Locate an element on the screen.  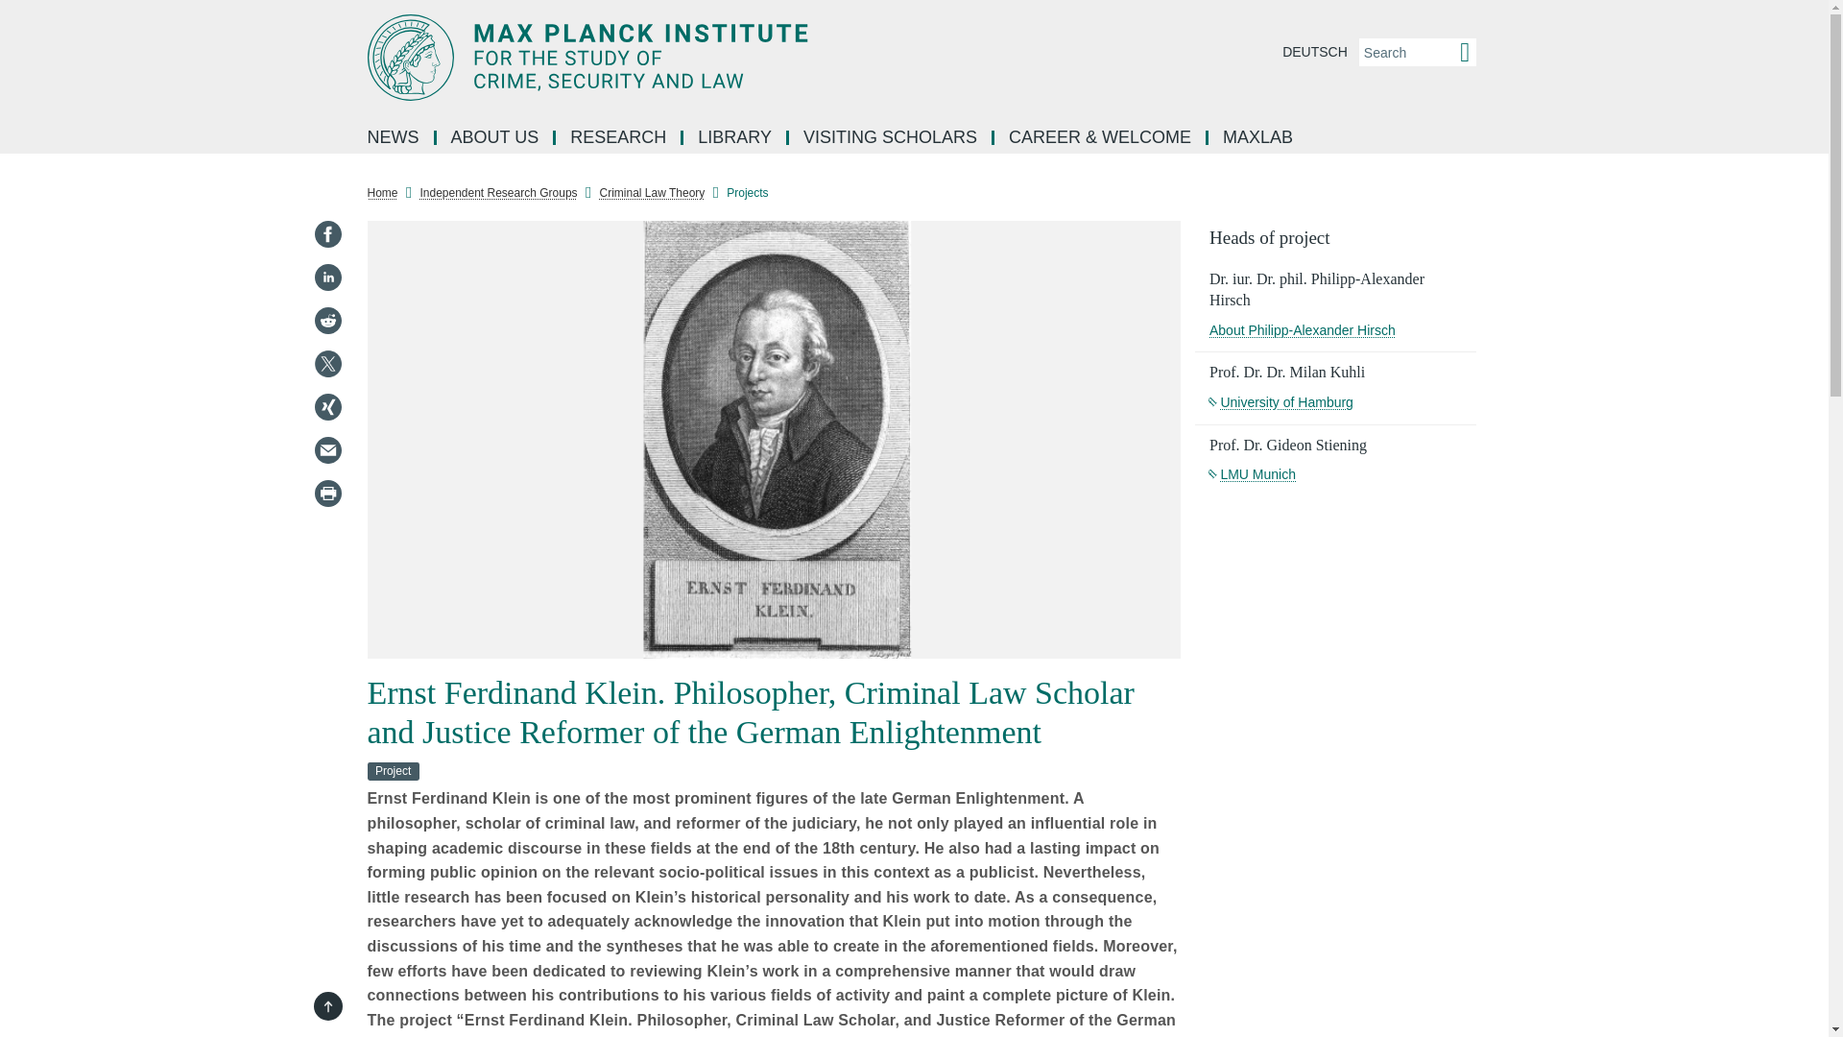
E-Mail is located at coordinates (326, 449).